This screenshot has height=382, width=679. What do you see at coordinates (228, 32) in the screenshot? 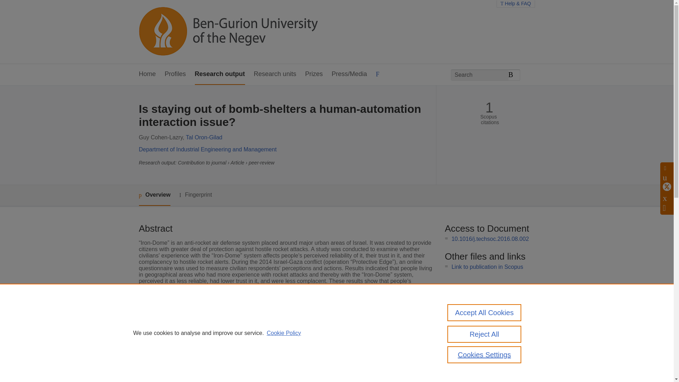
I see `Ben-Gurion University Research Portal Home` at bounding box center [228, 32].